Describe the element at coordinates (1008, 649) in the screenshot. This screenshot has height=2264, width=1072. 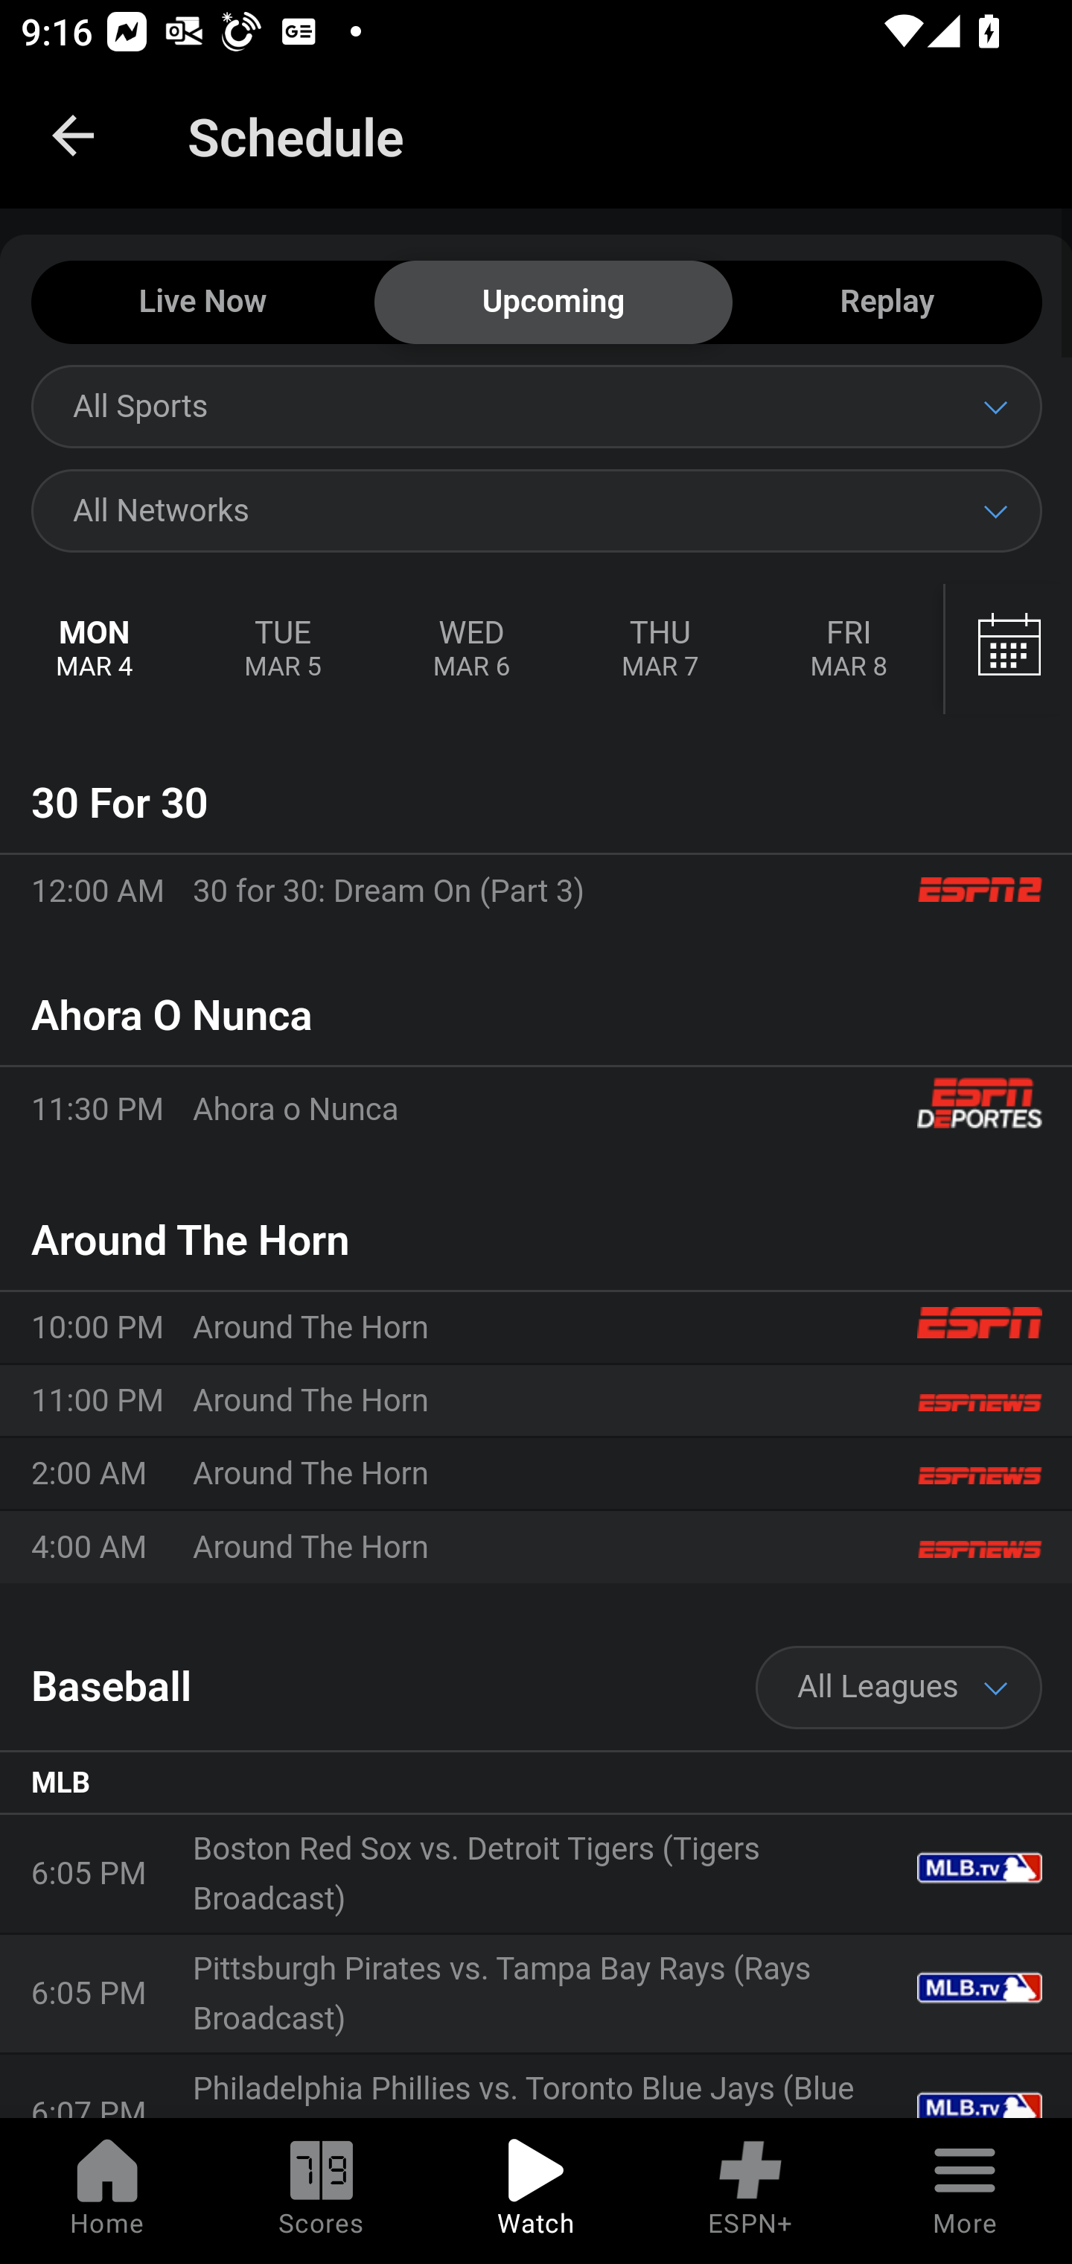
I see `Calendar` at that location.